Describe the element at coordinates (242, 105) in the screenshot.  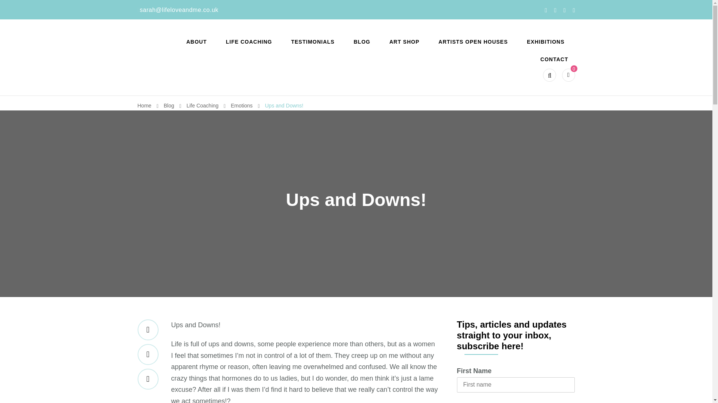
I see `Emotions` at that location.